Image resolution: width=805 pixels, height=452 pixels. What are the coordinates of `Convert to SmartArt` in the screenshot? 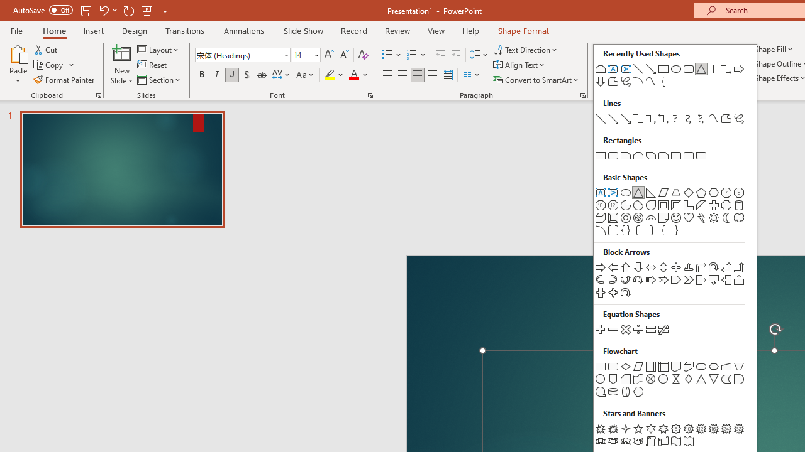 It's located at (536, 79).